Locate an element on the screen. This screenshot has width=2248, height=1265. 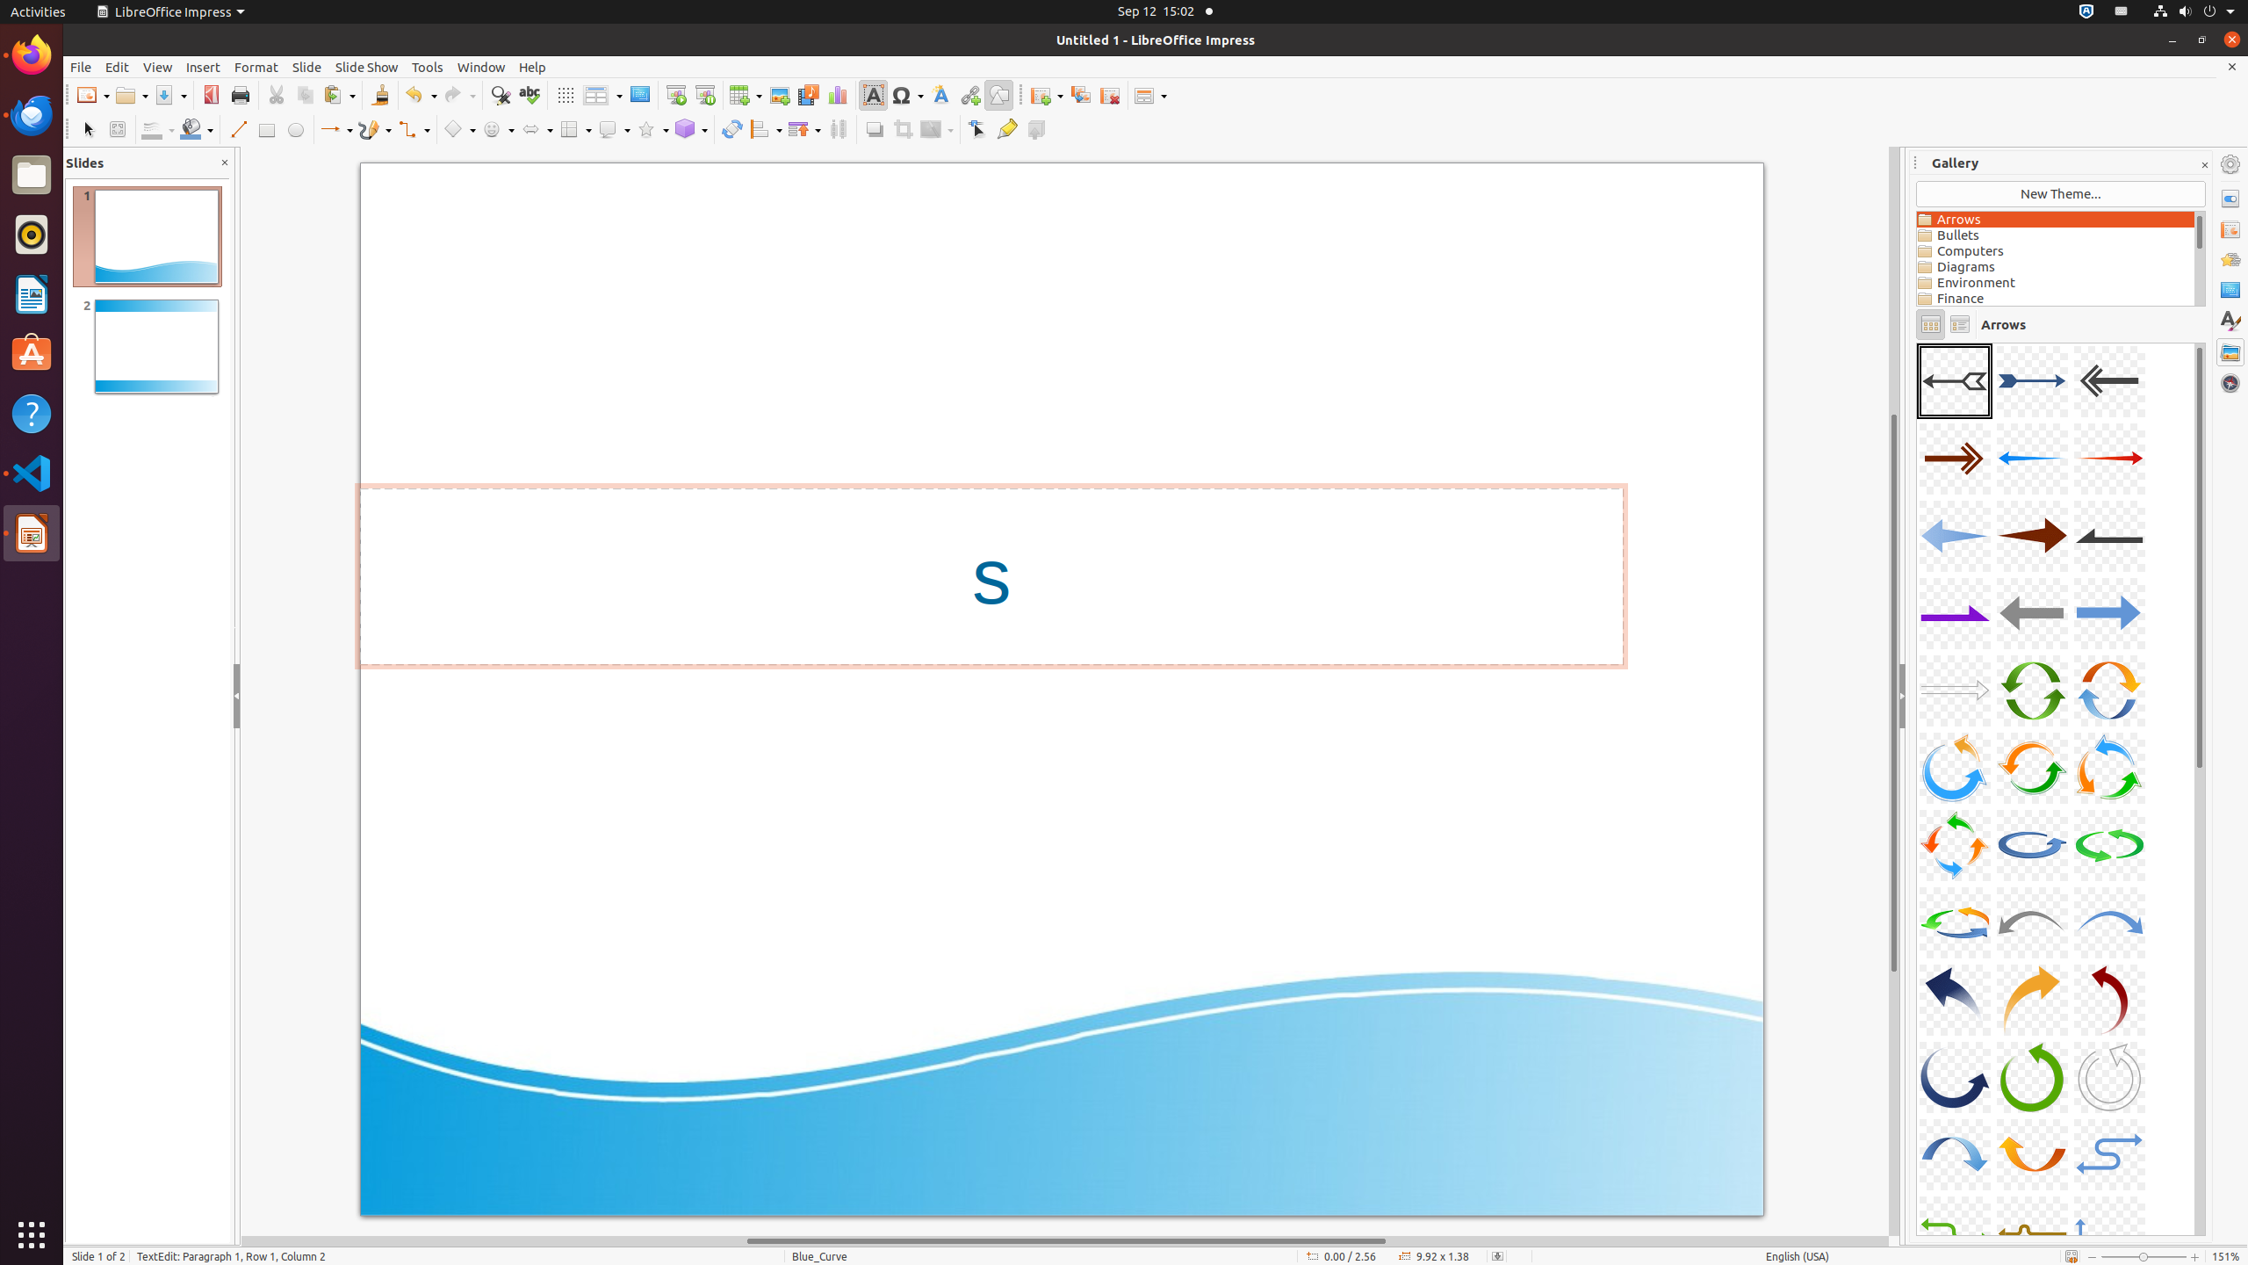
Duplicate Slide is located at coordinates (1080, 95).